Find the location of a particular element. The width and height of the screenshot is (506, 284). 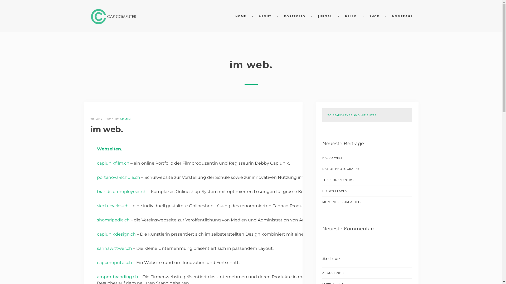

HOME is located at coordinates (240, 16).